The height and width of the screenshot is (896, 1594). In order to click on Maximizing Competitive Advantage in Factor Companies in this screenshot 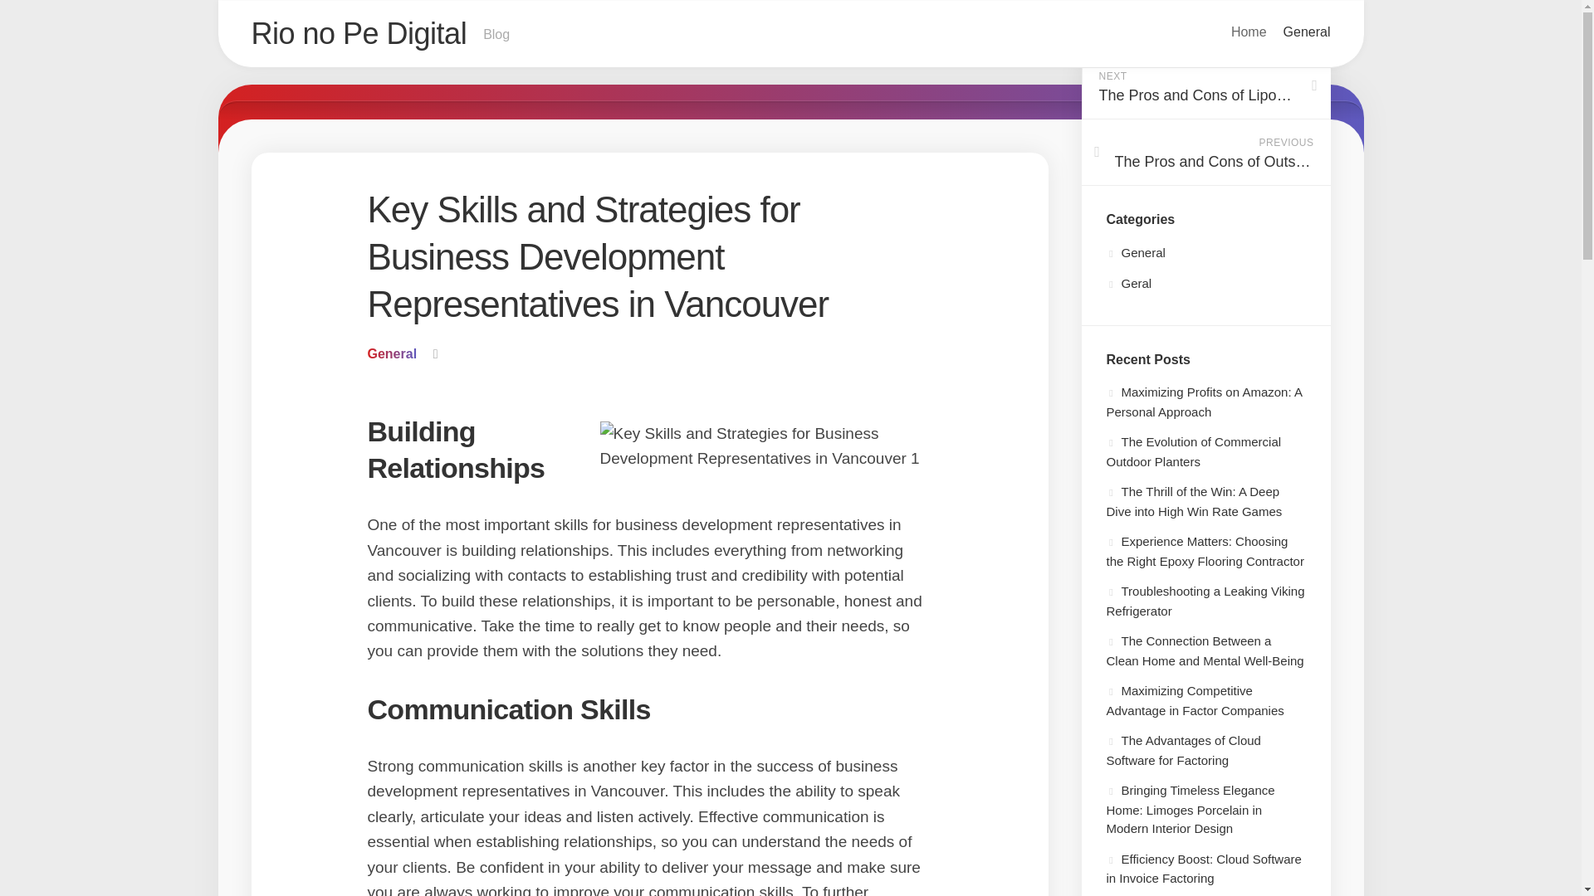, I will do `click(1194, 700)`.